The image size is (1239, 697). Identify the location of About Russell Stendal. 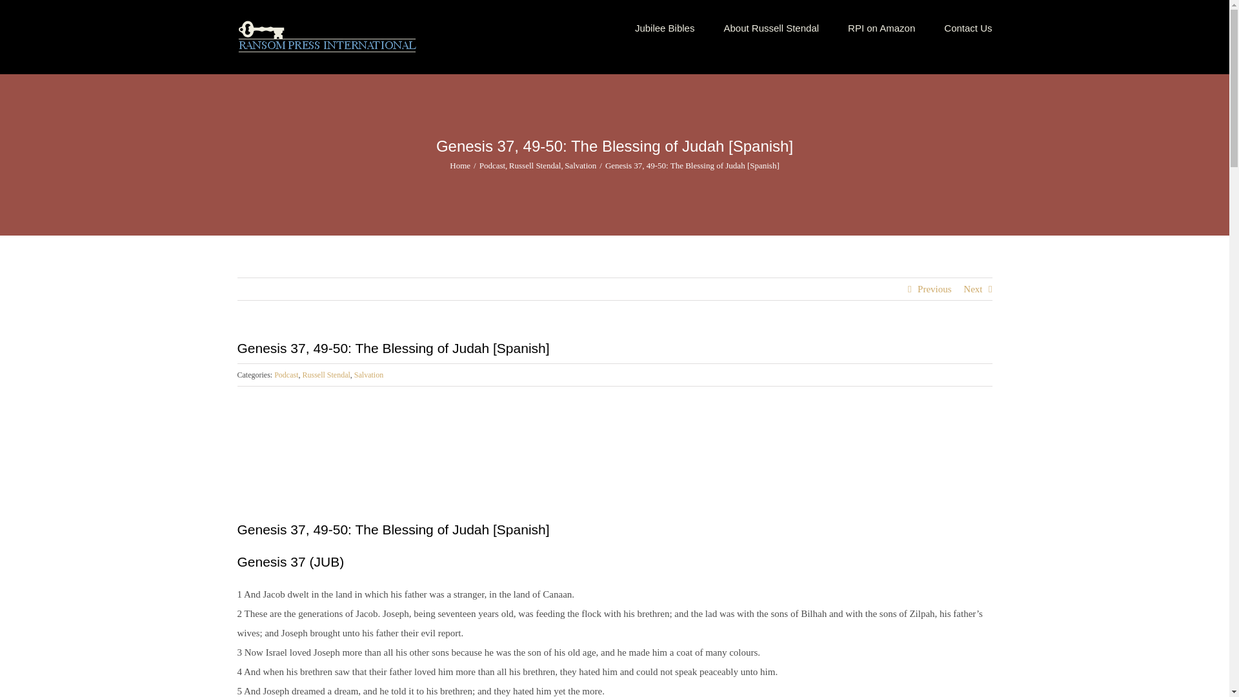
(771, 27).